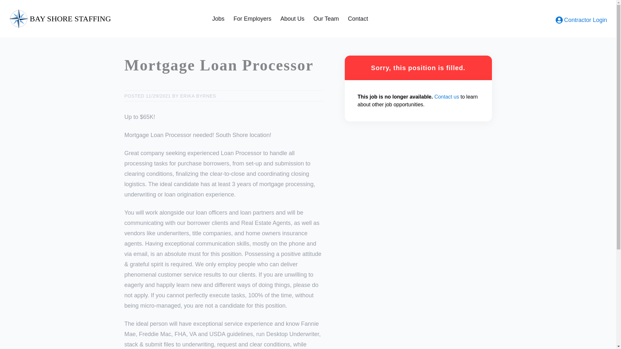  I want to click on BAY SHORE STAFFING, so click(103, 19).